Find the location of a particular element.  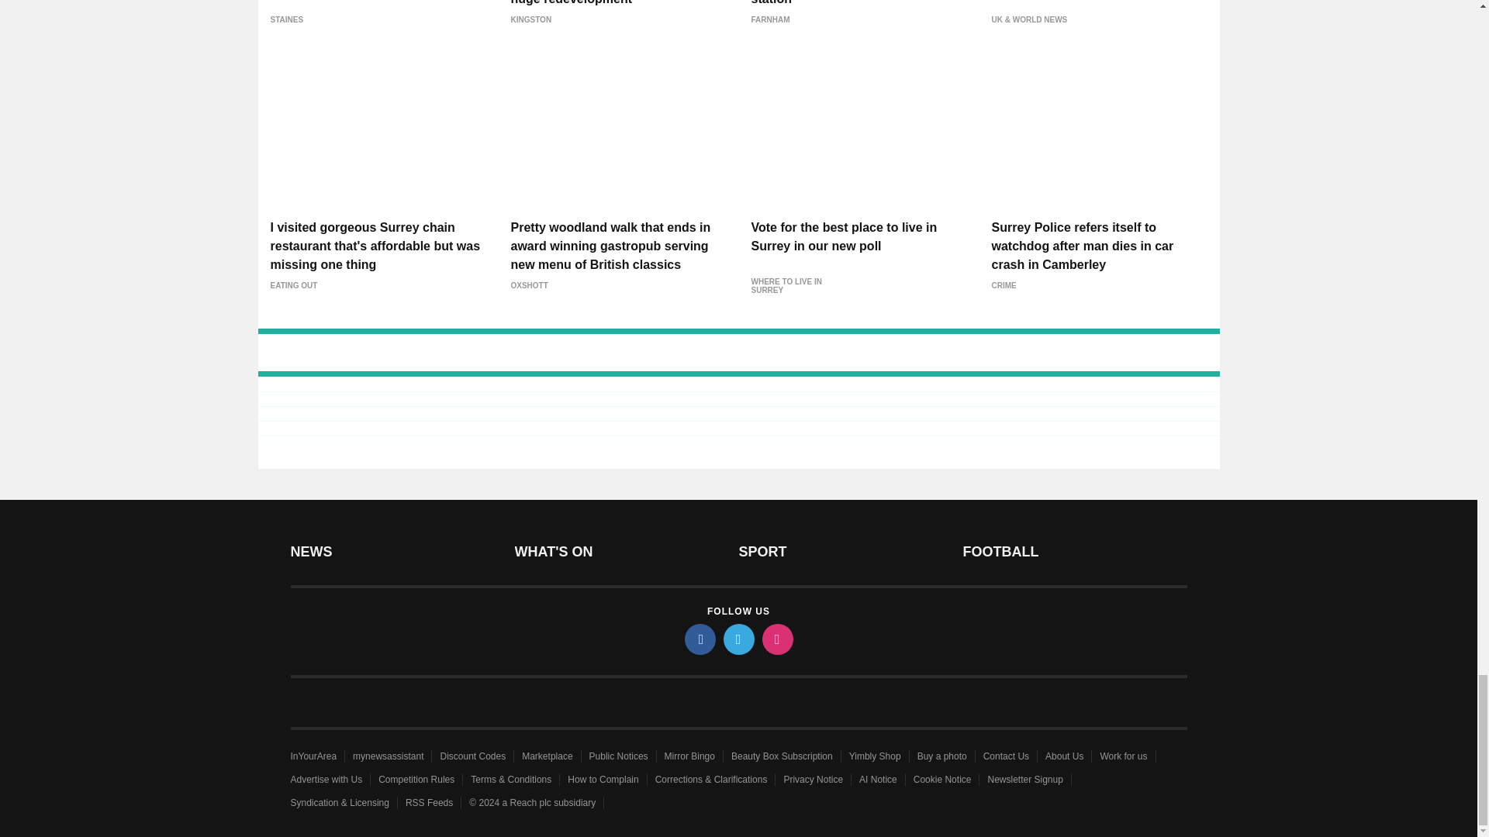

instagram is located at coordinates (776, 639).